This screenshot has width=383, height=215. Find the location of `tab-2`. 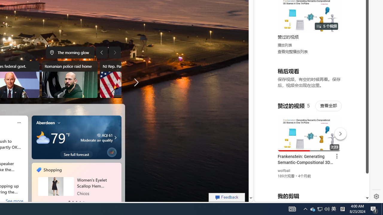

tab-2 is located at coordinates (77, 201).